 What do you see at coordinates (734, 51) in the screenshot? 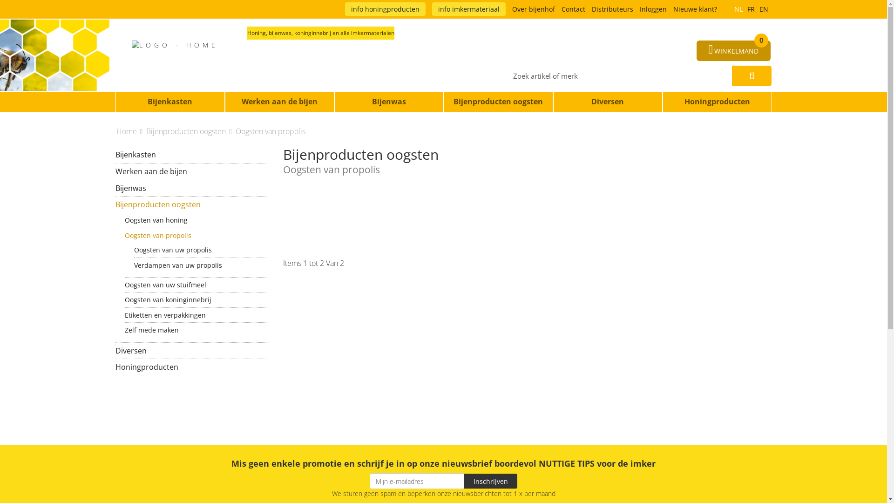
I see `WINKELMAND
0` at bounding box center [734, 51].